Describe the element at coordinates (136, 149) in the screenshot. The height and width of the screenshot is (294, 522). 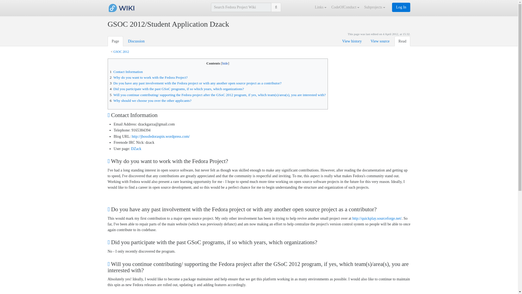
I see `DZack` at that location.